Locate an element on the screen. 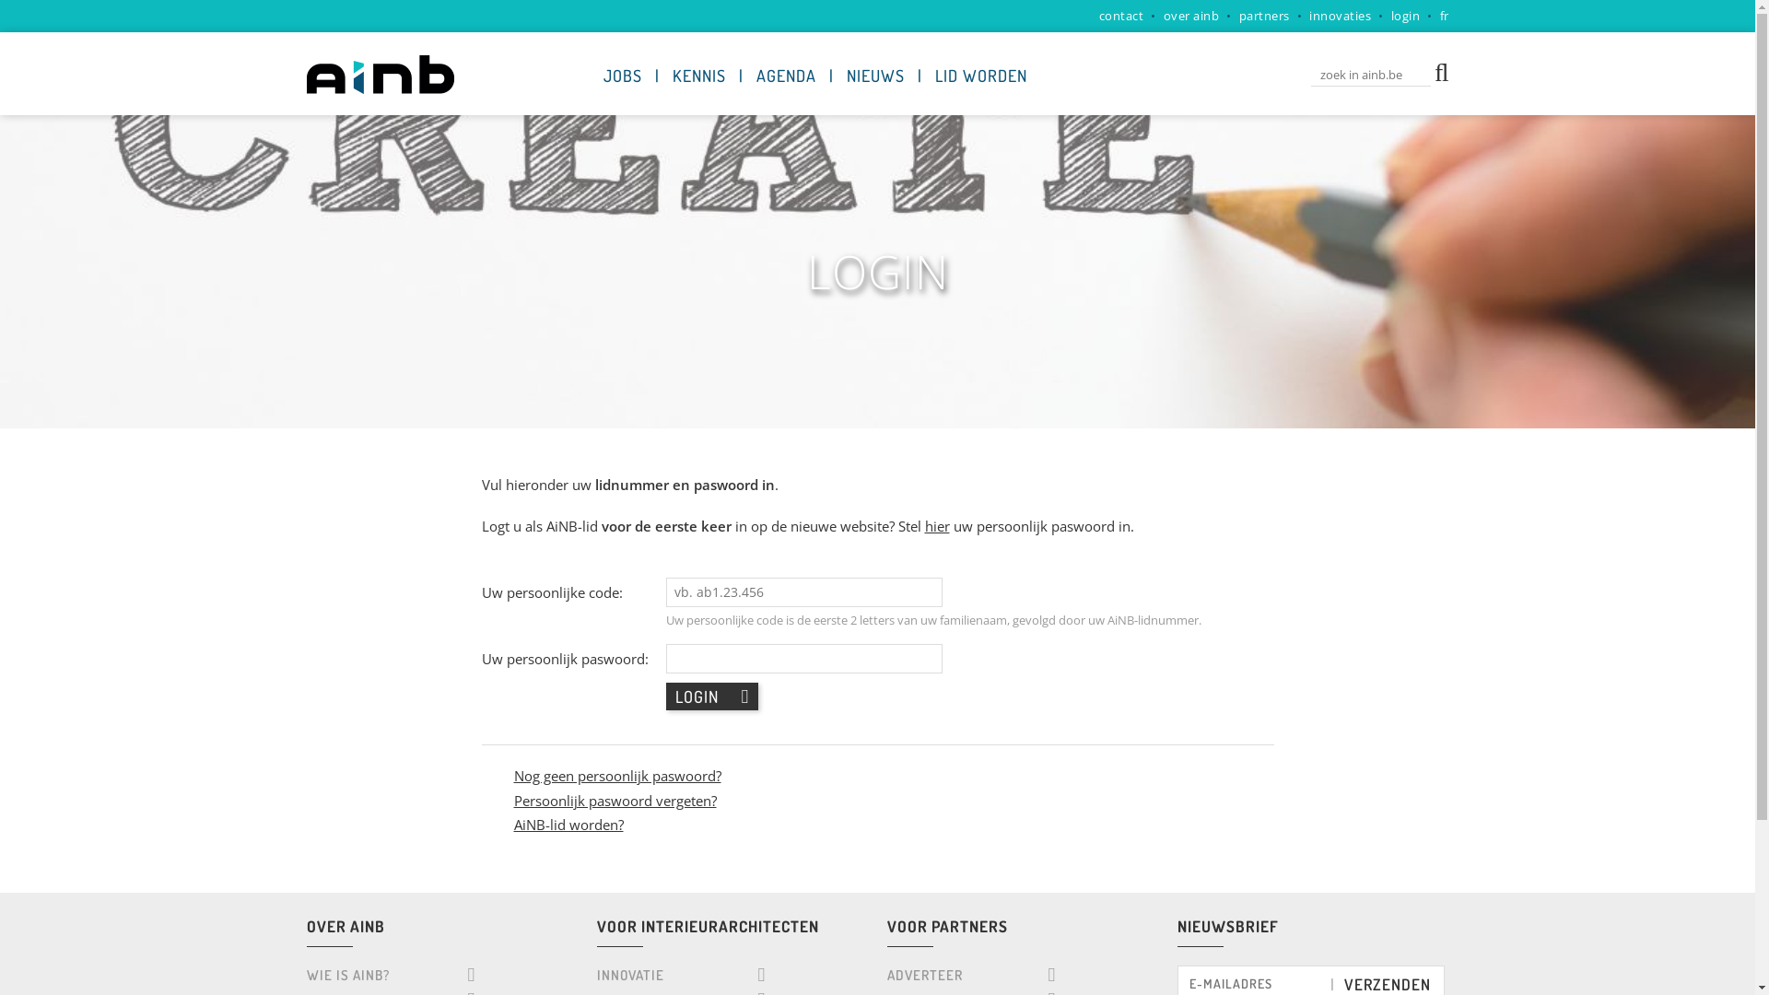  Persoonlijk paswoord vergeten? is located at coordinates (615, 800).